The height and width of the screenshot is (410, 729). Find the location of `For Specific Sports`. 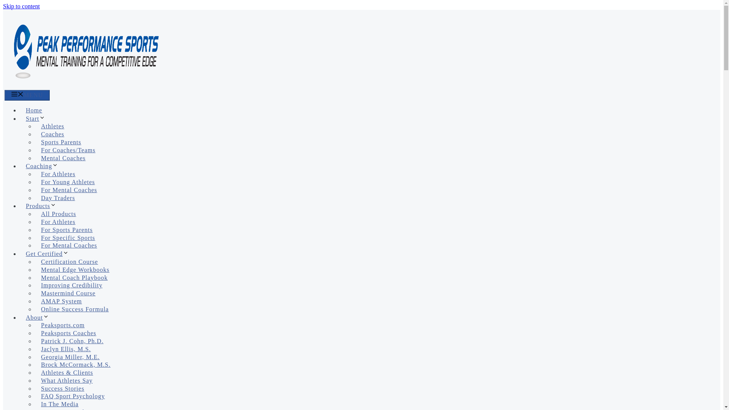

For Specific Sports is located at coordinates (68, 238).